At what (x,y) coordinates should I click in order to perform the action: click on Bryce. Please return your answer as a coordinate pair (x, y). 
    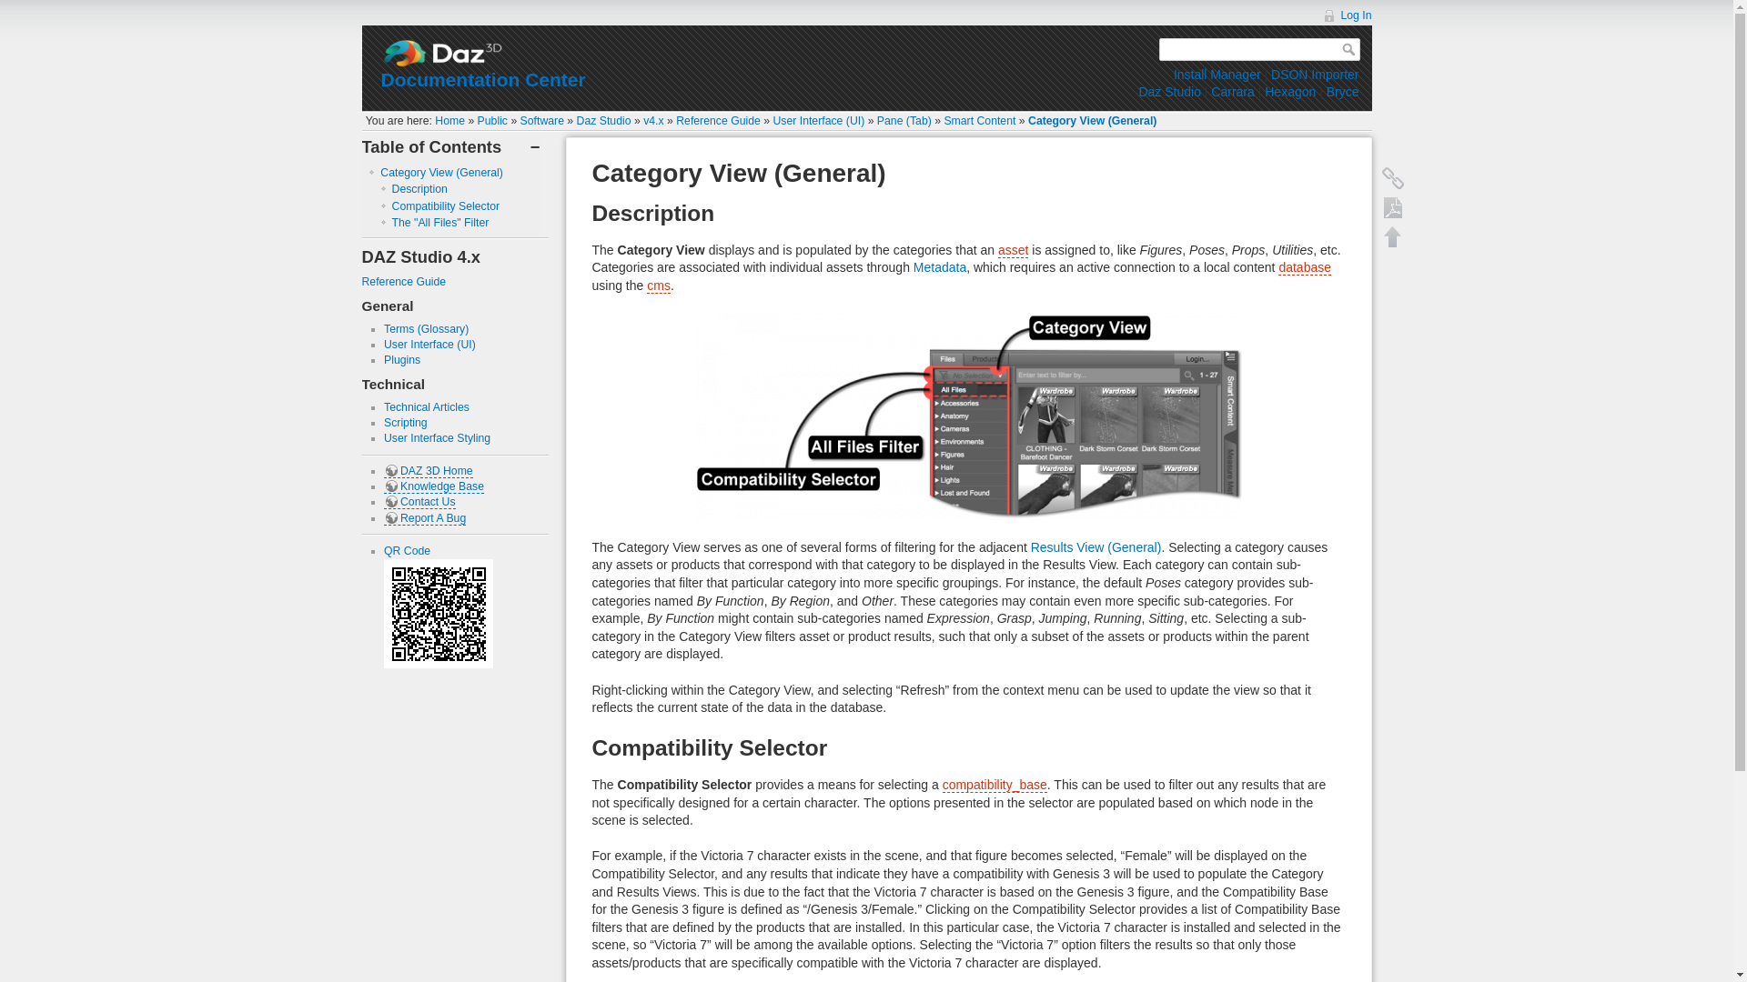
    Looking at the image, I should click on (1342, 91).